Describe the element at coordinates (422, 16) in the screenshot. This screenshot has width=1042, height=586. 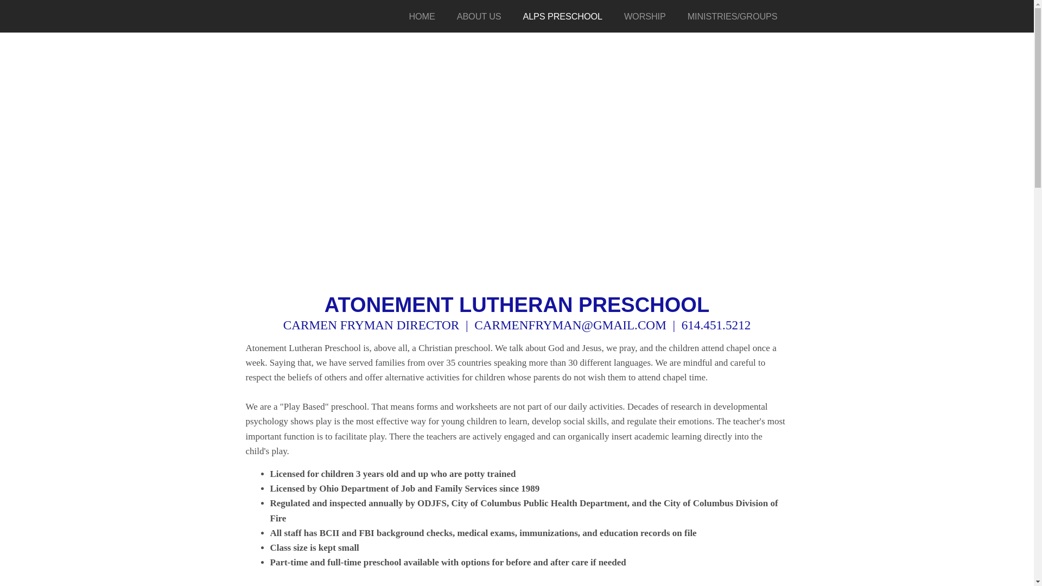
I see `HOME` at that location.